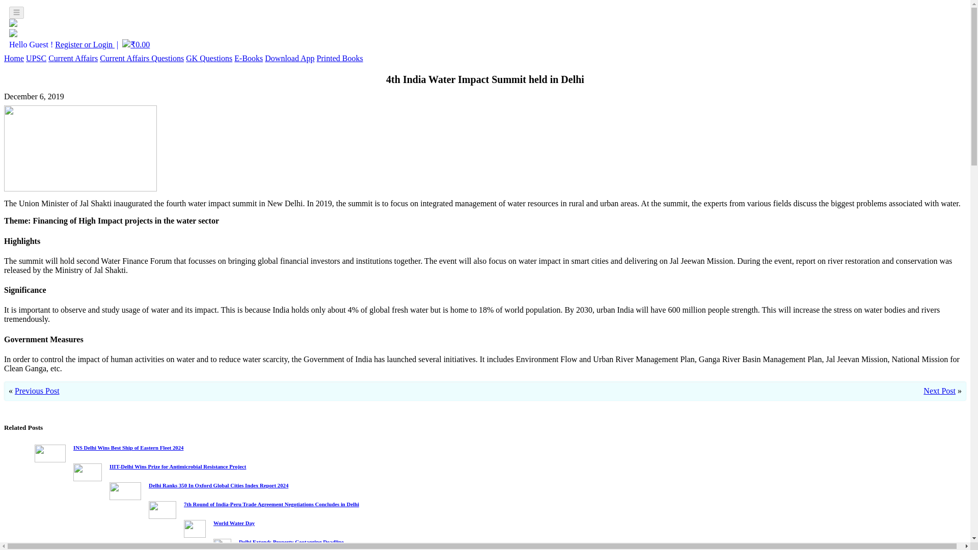  I want to click on Next Post, so click(939, 391).